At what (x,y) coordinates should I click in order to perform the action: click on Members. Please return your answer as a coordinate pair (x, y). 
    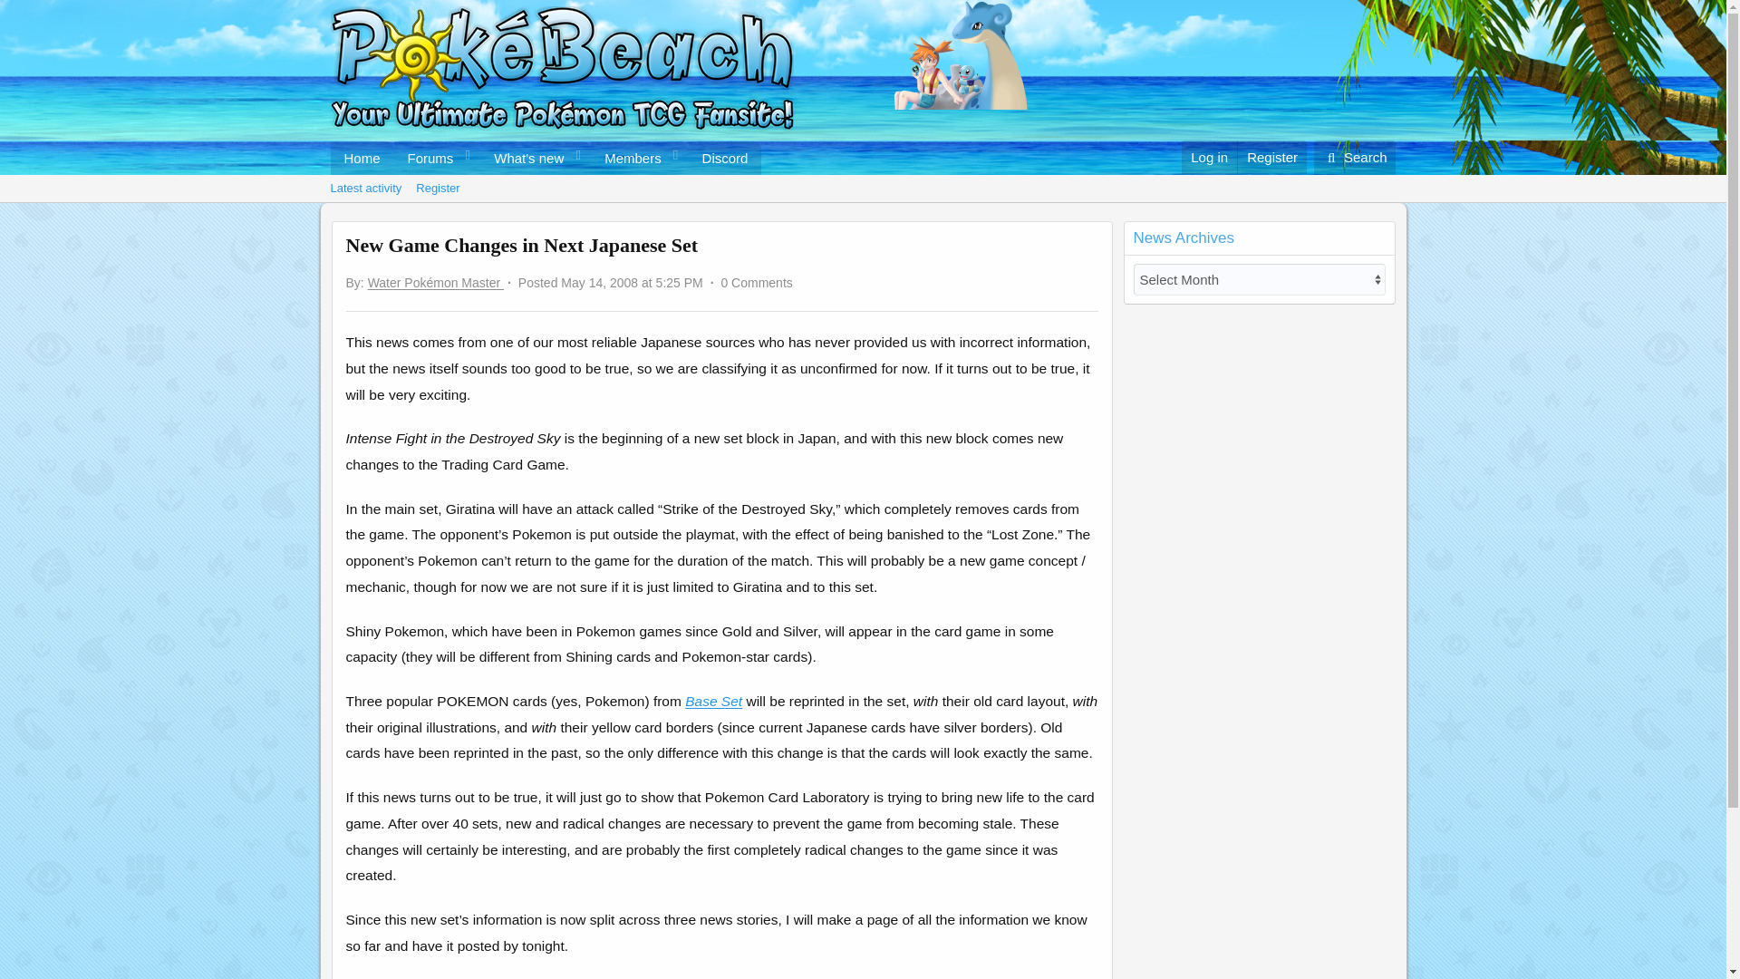
    Looking at the image, I should click on (714, 700).